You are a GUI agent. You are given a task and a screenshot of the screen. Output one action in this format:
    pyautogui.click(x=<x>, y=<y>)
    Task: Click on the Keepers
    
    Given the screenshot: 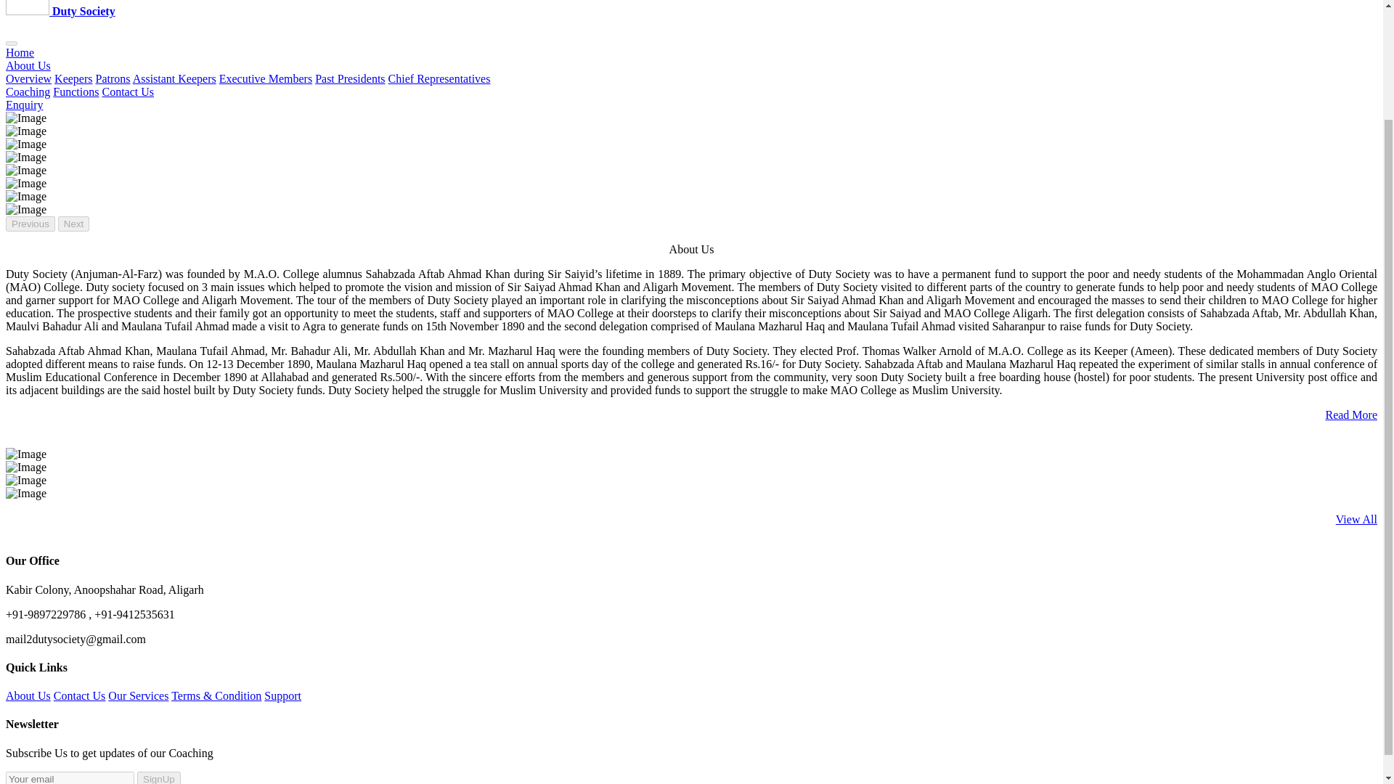 What is the action you would take?
    pyautogui.click(x=73, y=78)
    